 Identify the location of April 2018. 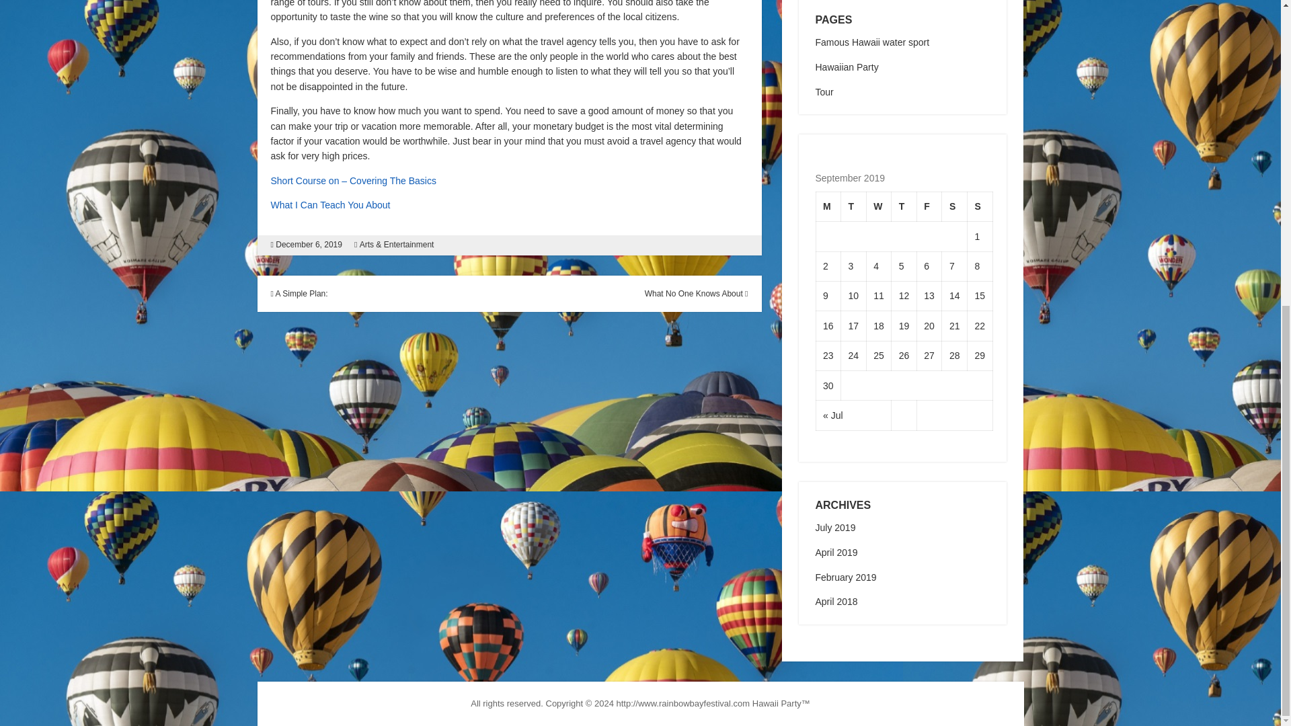
(835, 601).